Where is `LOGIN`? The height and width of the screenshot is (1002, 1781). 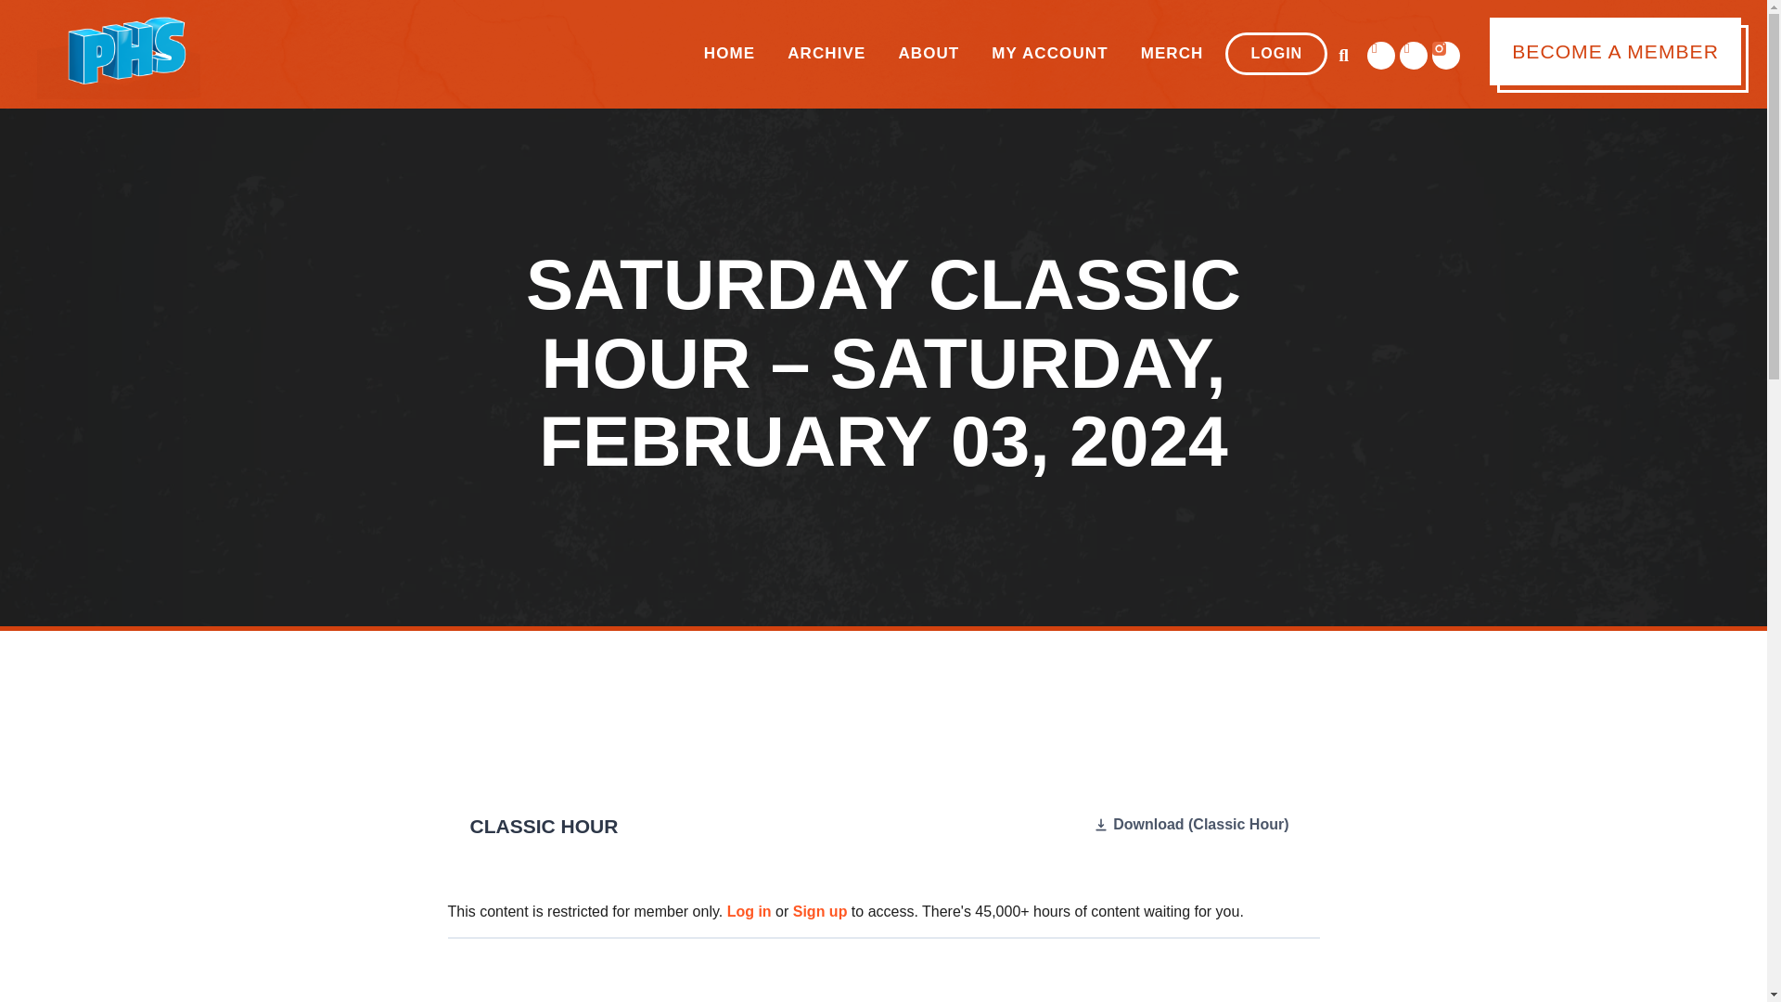
LOGIN is located at coordinates (1275, 54).